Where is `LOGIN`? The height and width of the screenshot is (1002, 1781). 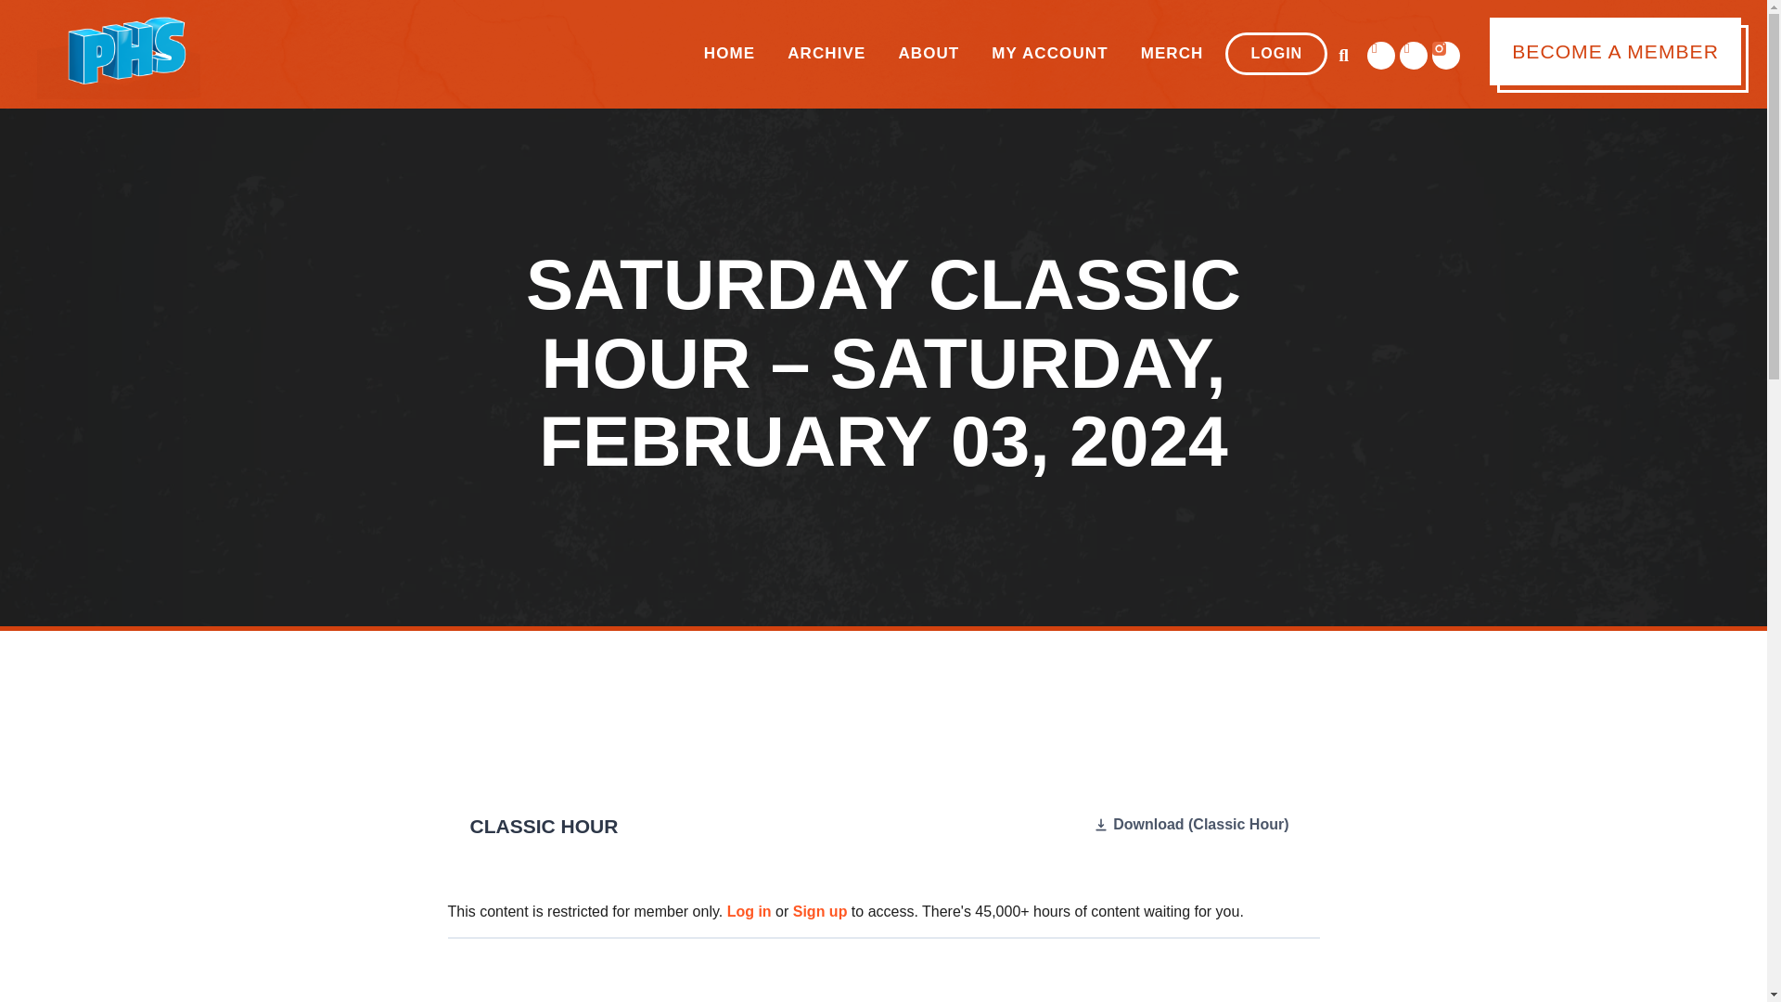
LOGIN is located at coordinates (1275, 54).